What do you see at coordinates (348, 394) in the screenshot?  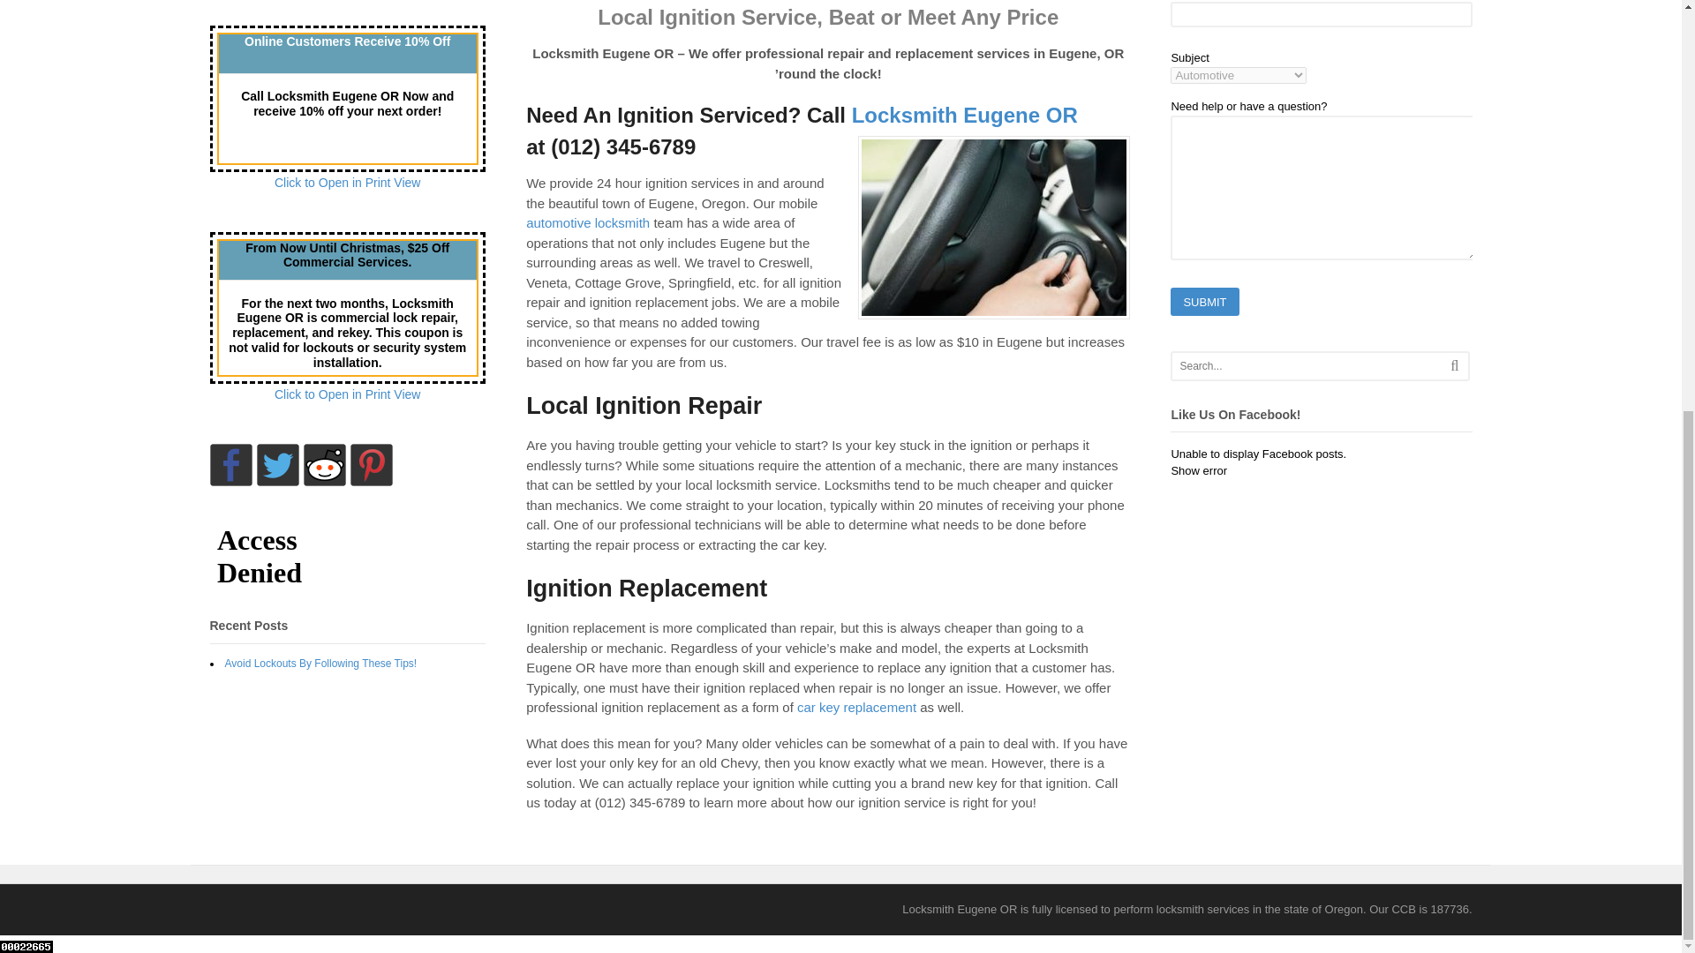 I see `Click to Open in Print View` at bounding box center [348, 394].